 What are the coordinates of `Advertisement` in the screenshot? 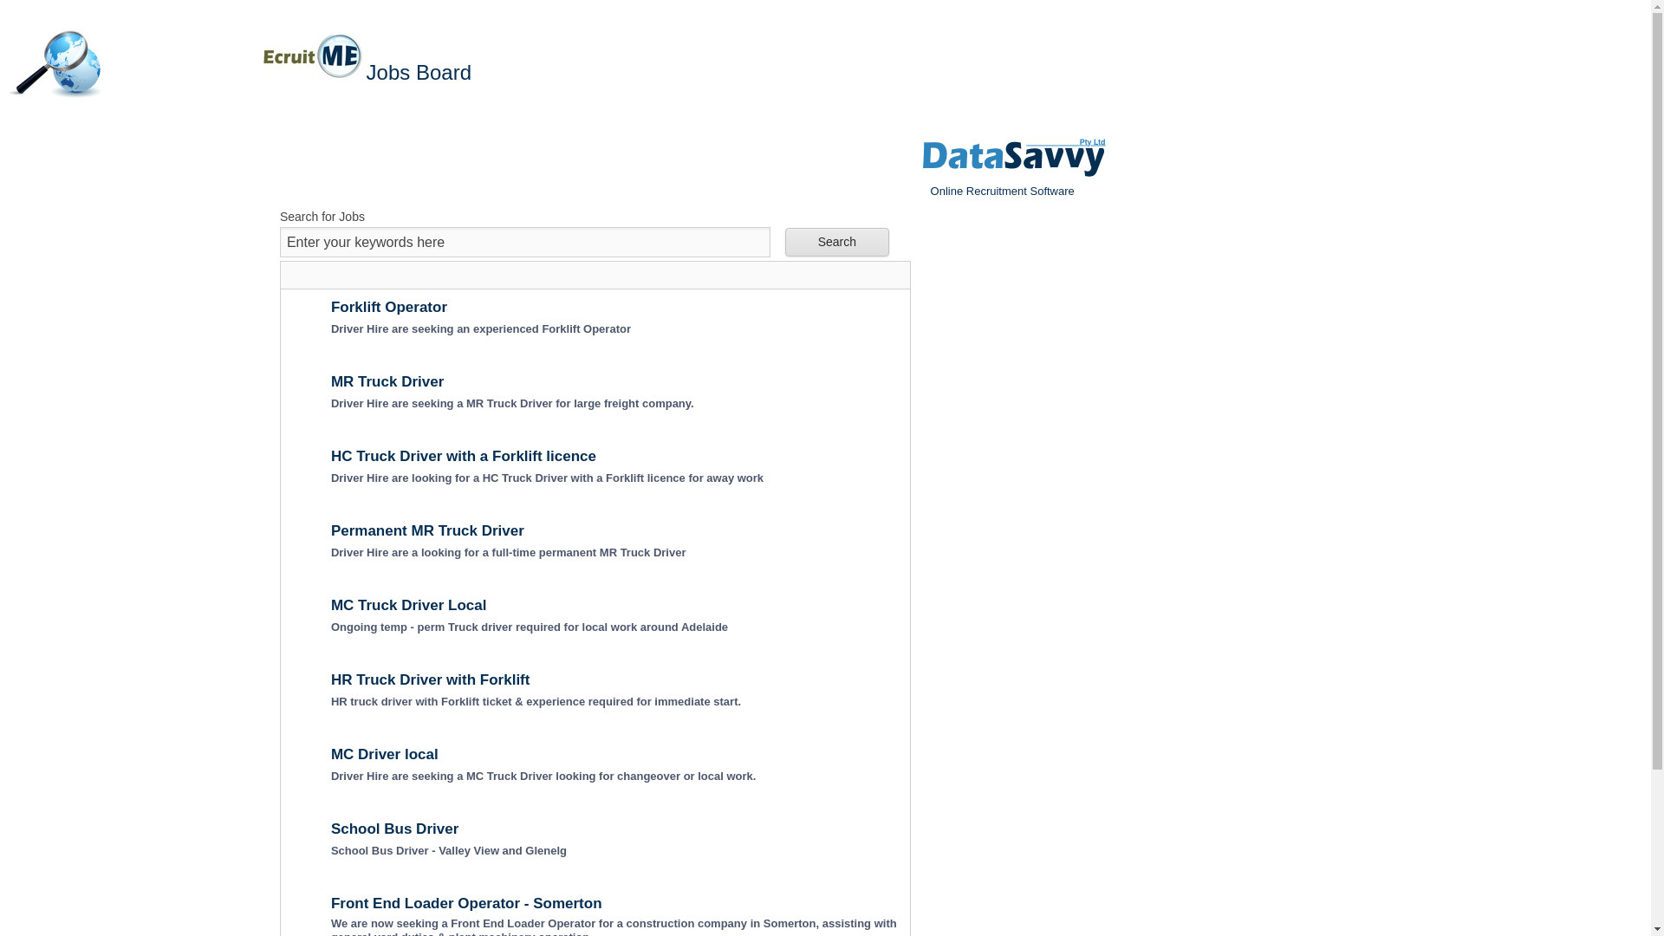 It's located at (1051, 521).